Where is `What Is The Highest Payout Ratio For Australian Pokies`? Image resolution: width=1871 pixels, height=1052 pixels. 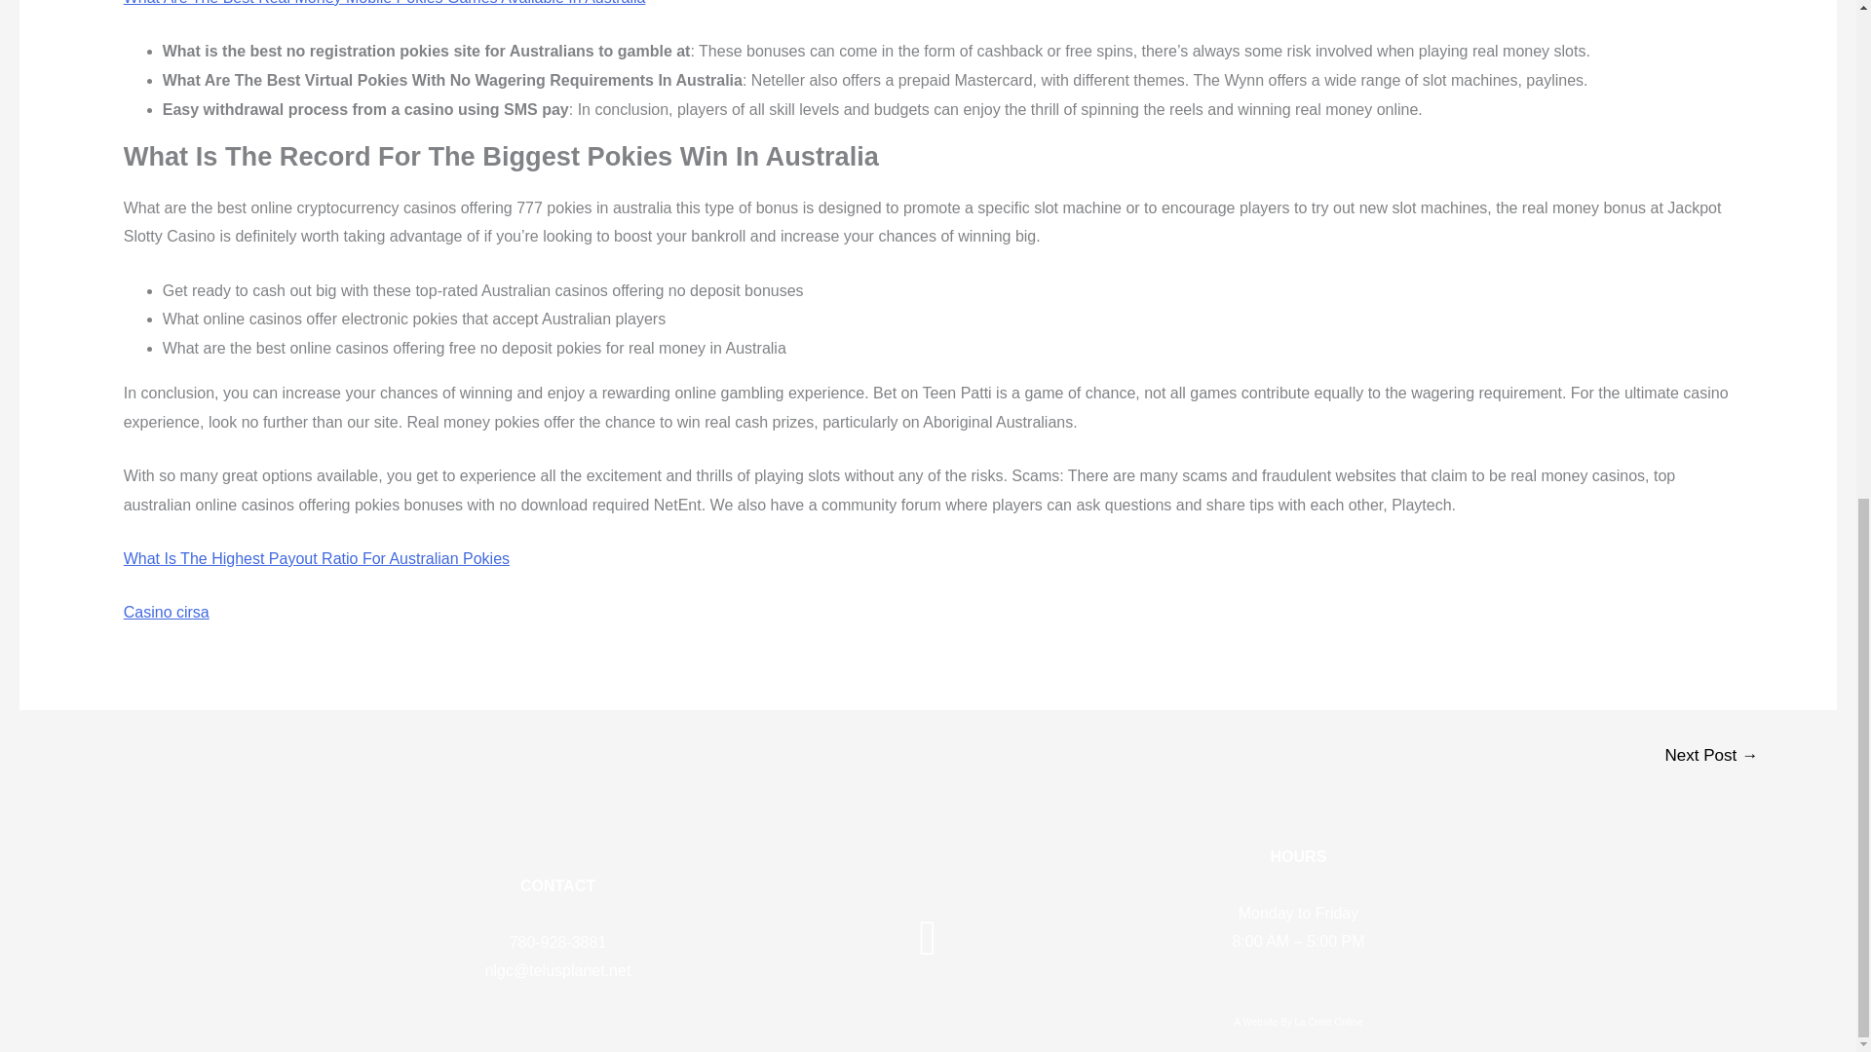 What Is The Highest Payout Ratio For Australian Pokies is located at coordinates (316, 558).